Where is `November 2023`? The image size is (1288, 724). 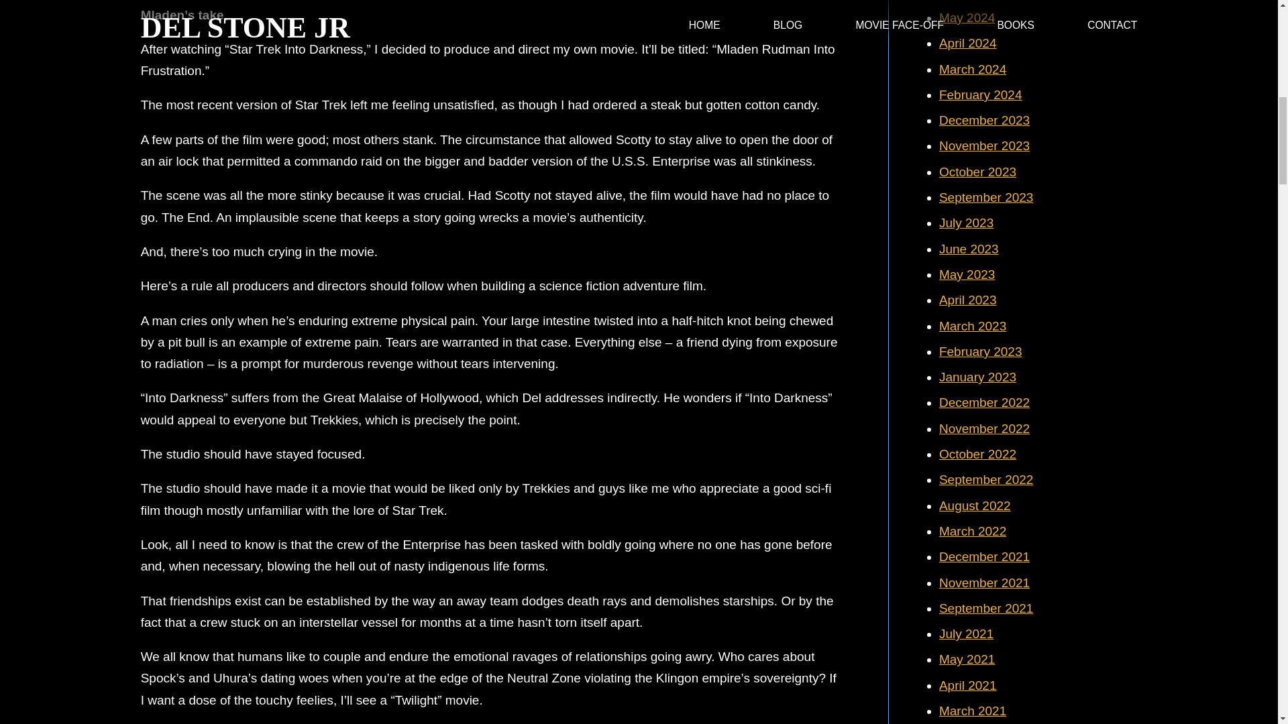
November 2023 is located at coordinates (983, 145).